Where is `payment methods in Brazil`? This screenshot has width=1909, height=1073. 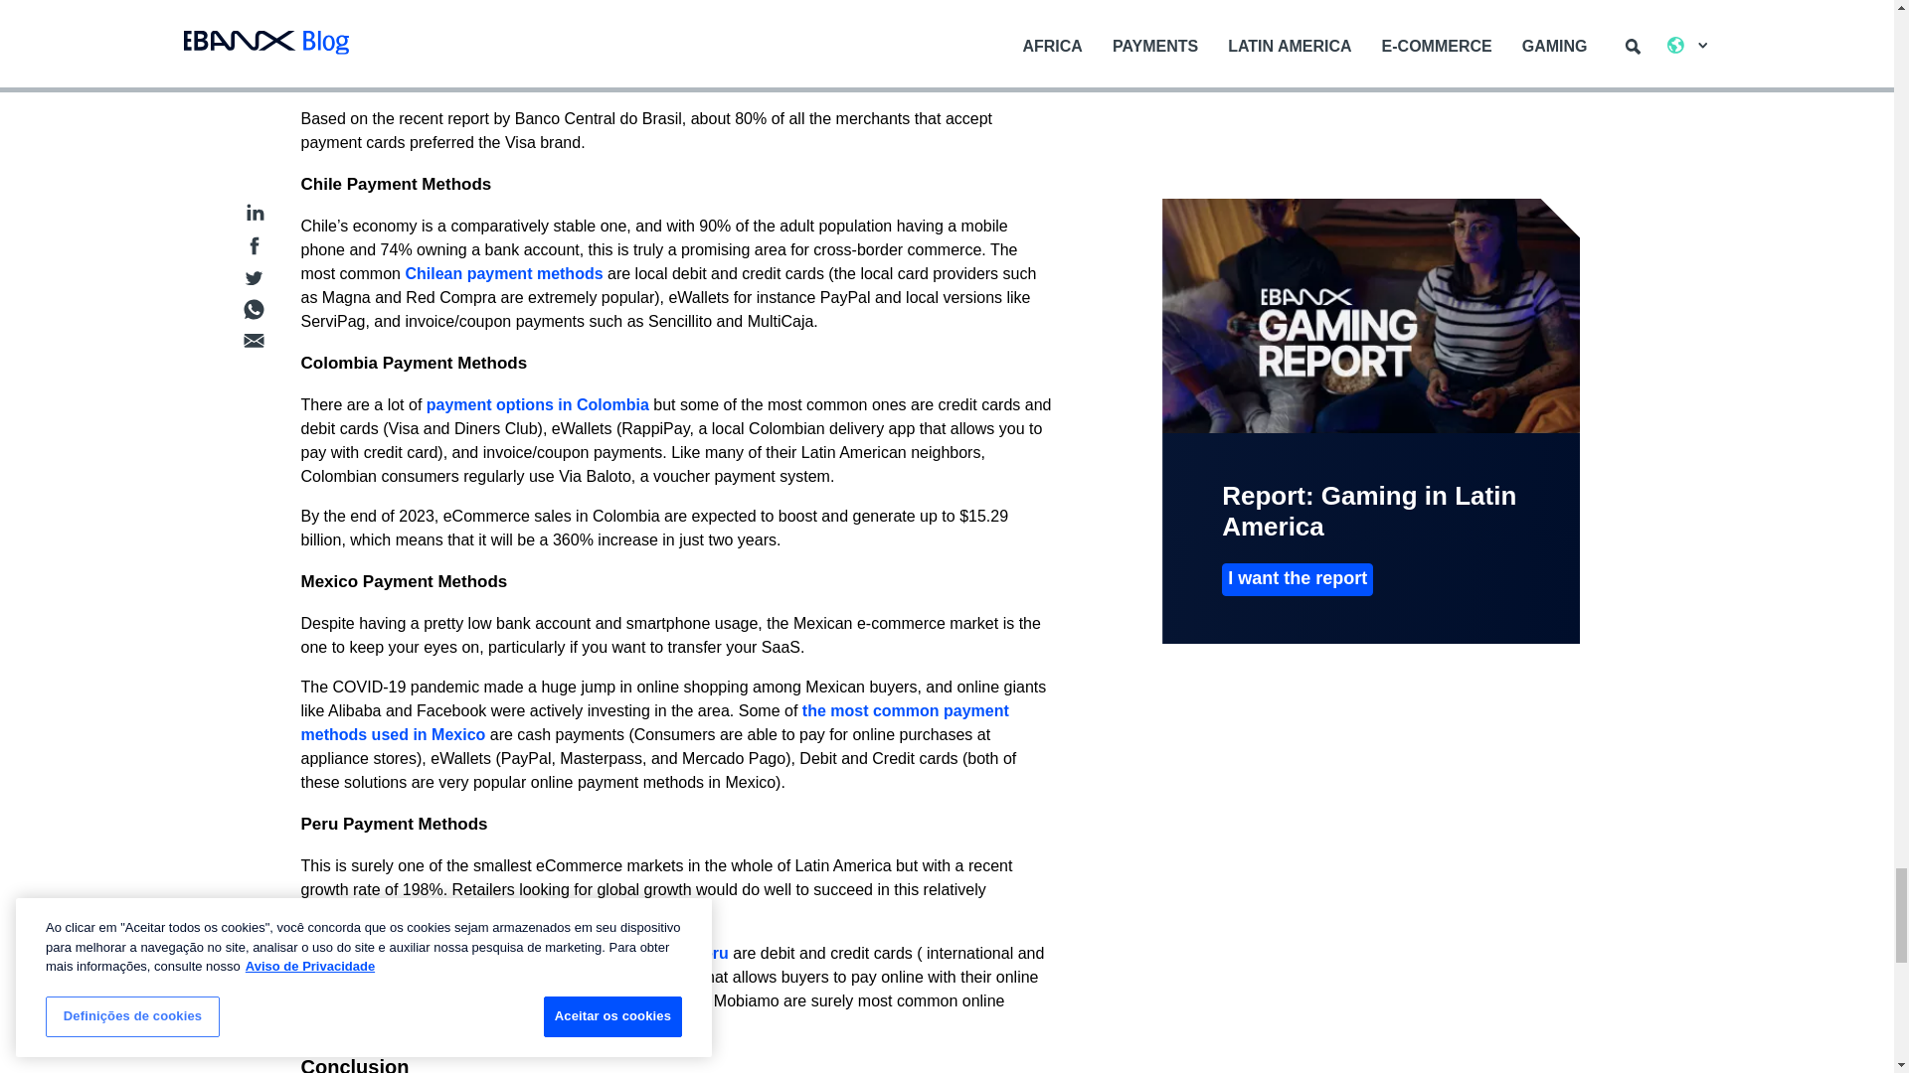
payment methods in Brazil is located at coordinates (807, 8).